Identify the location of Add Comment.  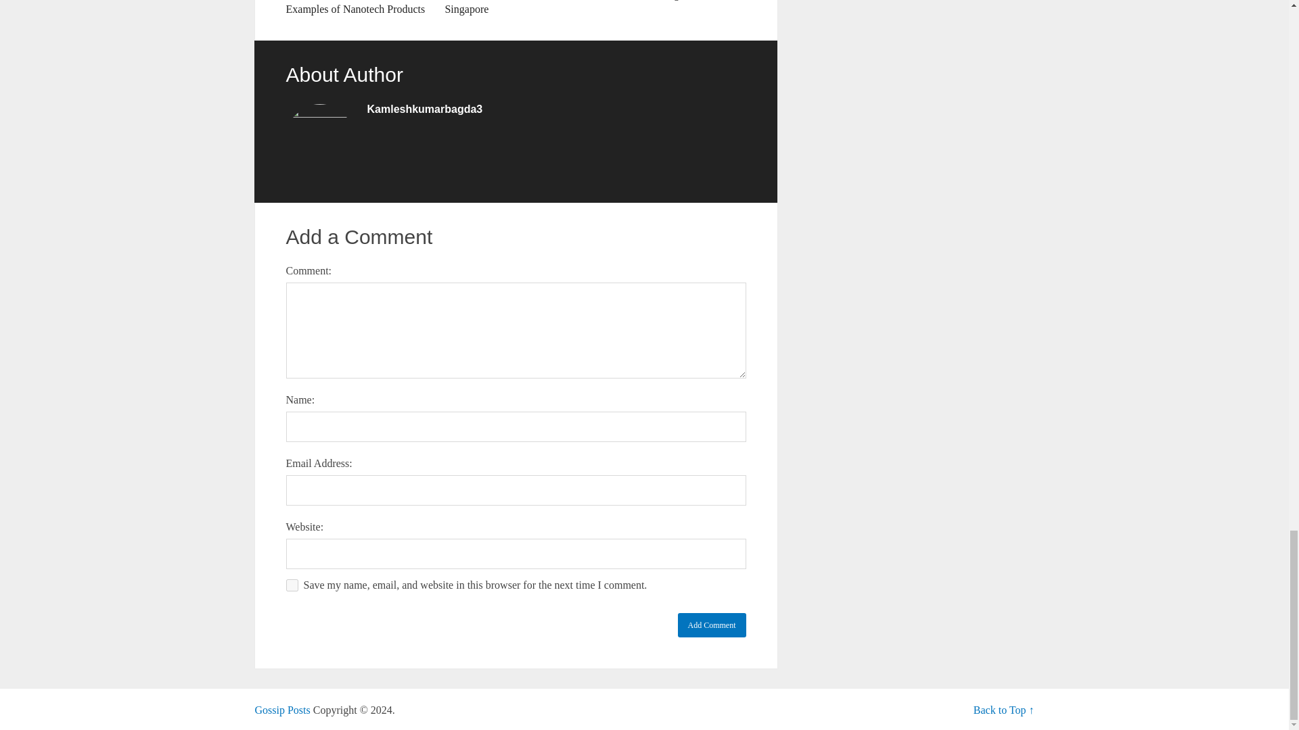
(712, 625).